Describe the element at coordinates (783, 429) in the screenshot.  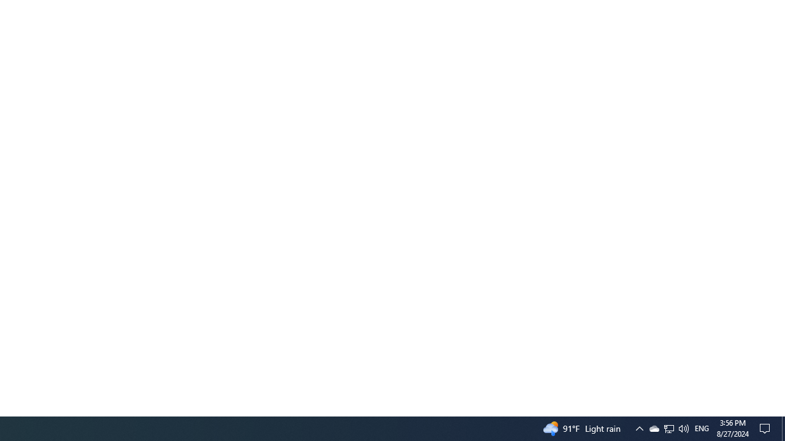
I see `Show desktop` at that location.